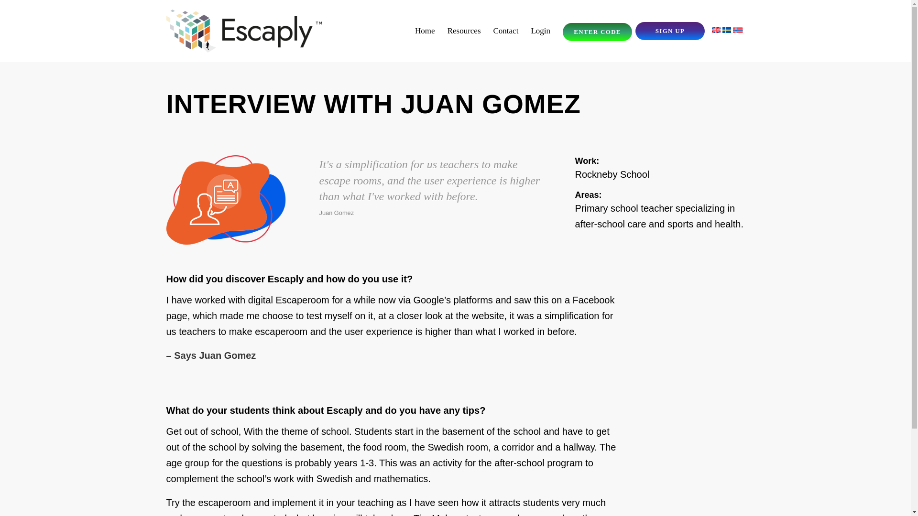  I want to click on Svenska, so click(727, 30).